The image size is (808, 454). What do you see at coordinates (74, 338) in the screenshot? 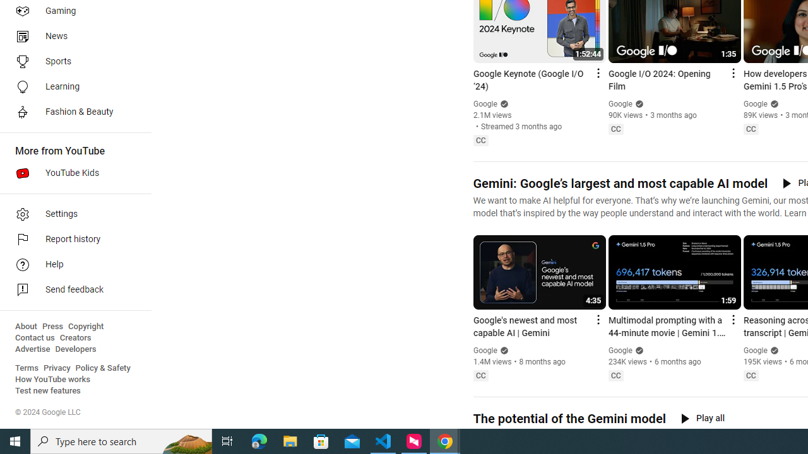
I see `Creators` at bounding box center [74, 338].